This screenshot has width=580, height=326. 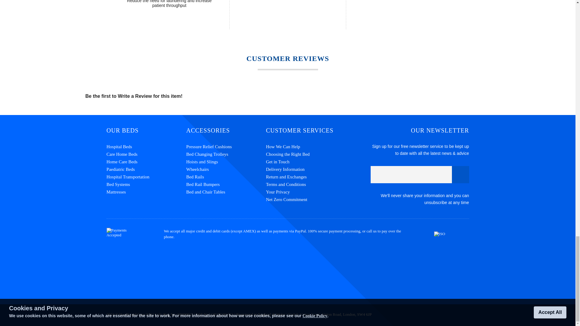 What do you see at coordinates (146, 169) in the screenshot?
I see `Paediatric Beds` at bounding box center [146, 169].